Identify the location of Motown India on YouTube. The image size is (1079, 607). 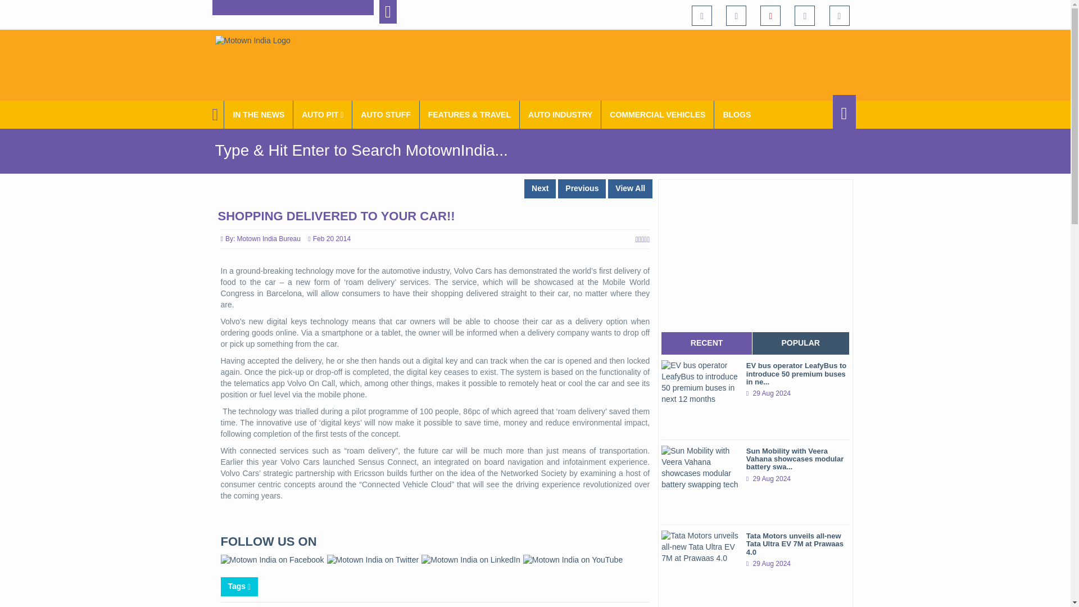
(770, 16).